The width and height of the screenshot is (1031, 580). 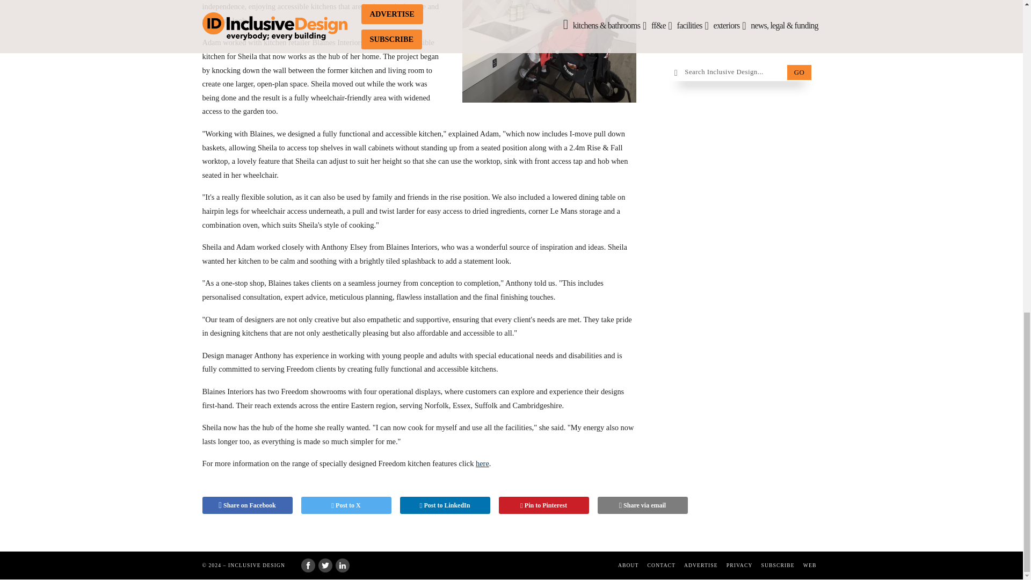 I want to click on Post to X, so click(x=346, y=505).